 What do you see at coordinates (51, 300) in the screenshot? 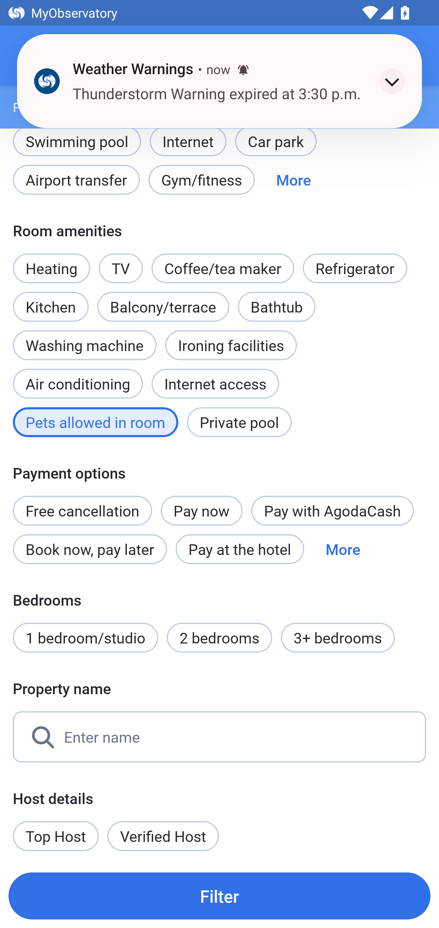
I see `Kitchen` at bounding box center [51, 300].